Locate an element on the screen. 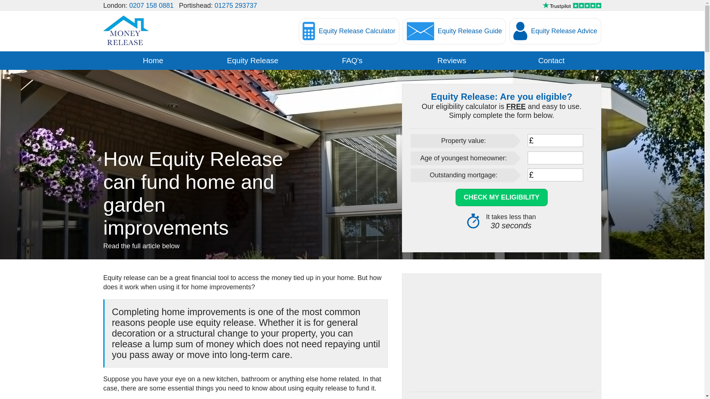 The width and height of the screenshot is (710, 399). Equity Release Advice is located at coordinates (555, 30).